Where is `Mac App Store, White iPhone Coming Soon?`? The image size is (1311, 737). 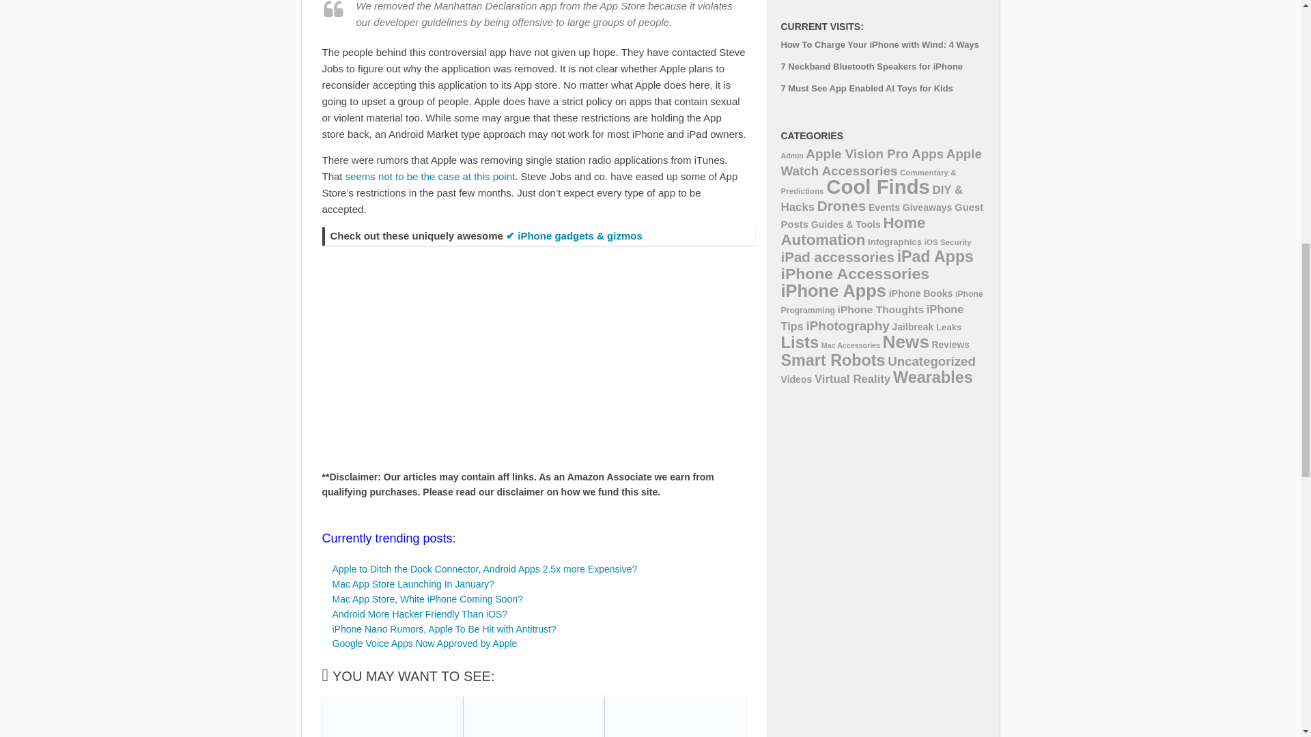
Mac App Store, White iPhone Coming Soon? is located at coordinates (426, 599).